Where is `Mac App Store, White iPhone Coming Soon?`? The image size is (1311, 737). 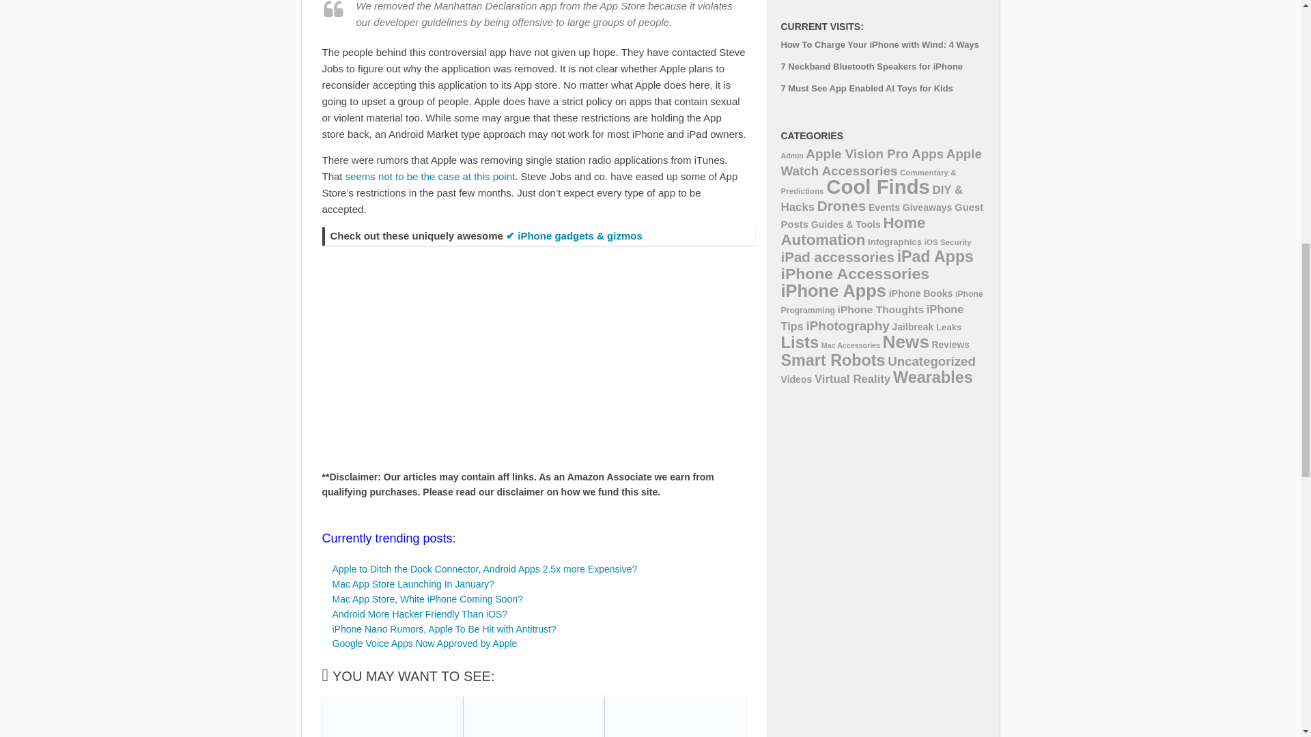
Mac App Store, White iPhone Coming Soon? is located at coordinates (426, 599).